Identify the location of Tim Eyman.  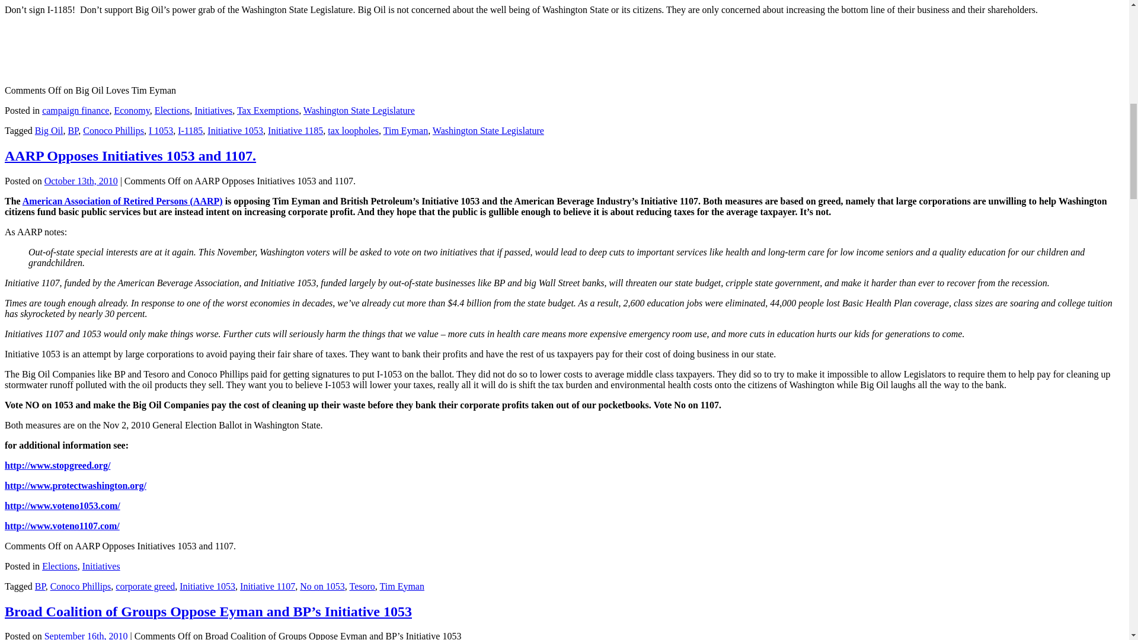
(405, 130).